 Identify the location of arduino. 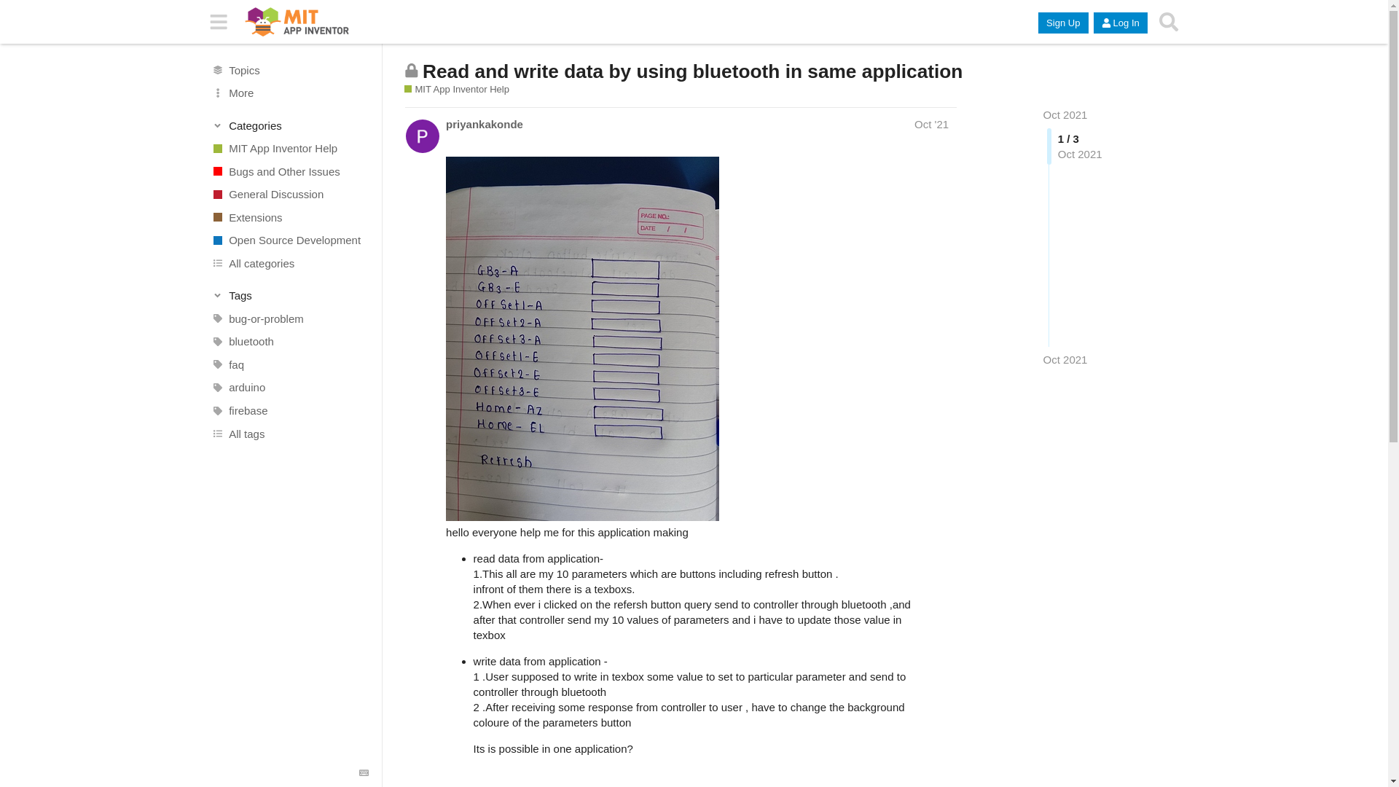
(289, 388).